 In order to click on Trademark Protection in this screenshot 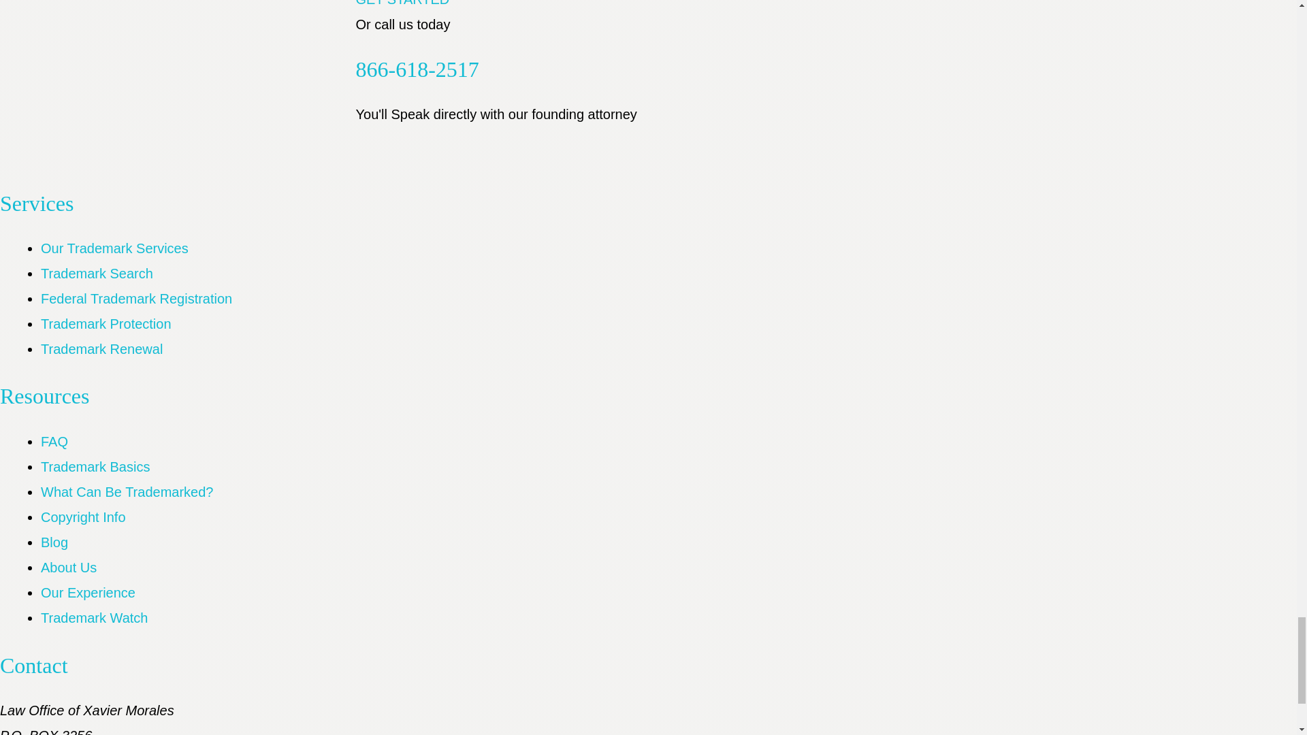, I will do `click(106, 324)`.